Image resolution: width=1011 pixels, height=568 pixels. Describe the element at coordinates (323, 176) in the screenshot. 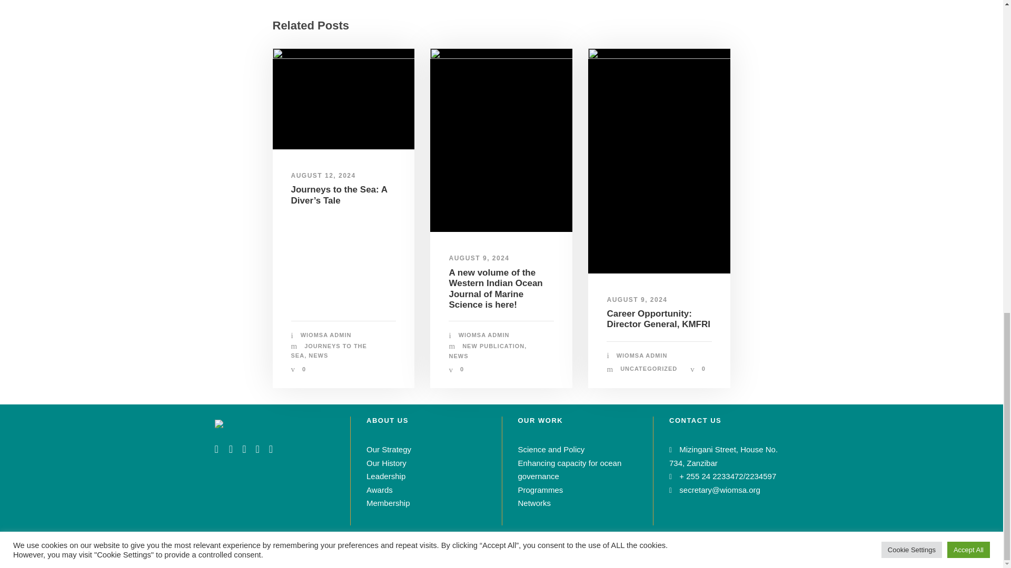

I see `AUGUST 12, 2024` at that location.